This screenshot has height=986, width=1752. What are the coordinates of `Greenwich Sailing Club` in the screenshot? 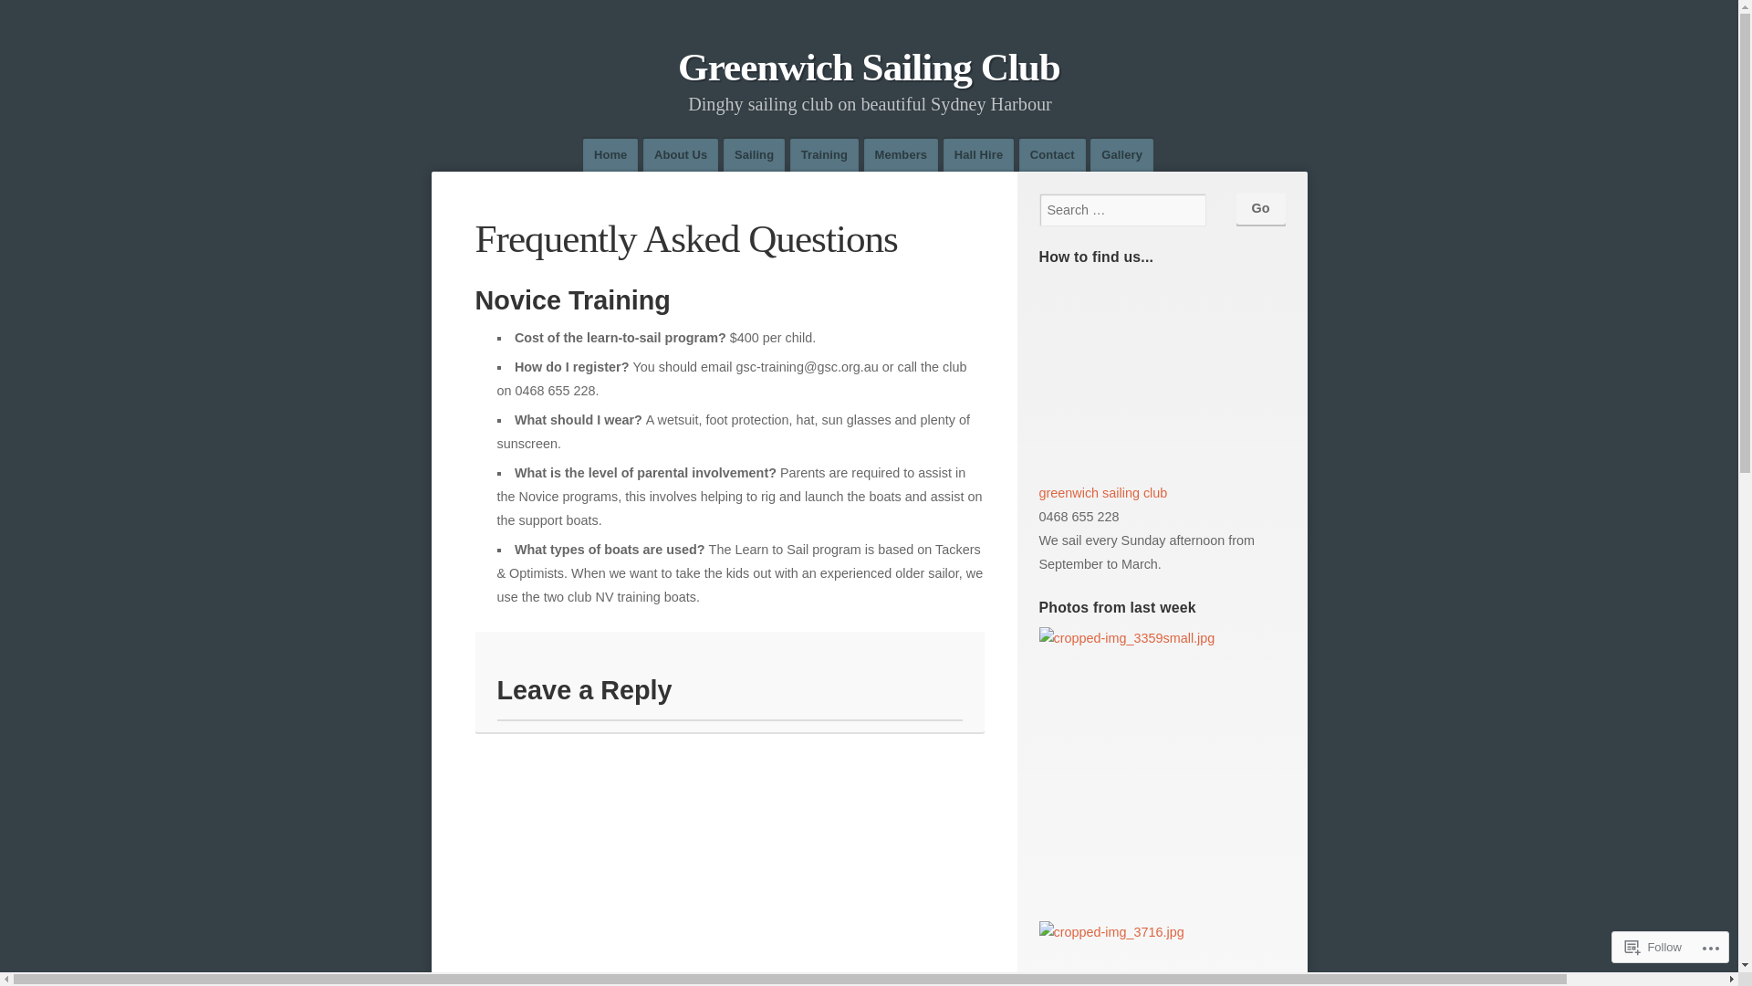 It's located at (869, 68).